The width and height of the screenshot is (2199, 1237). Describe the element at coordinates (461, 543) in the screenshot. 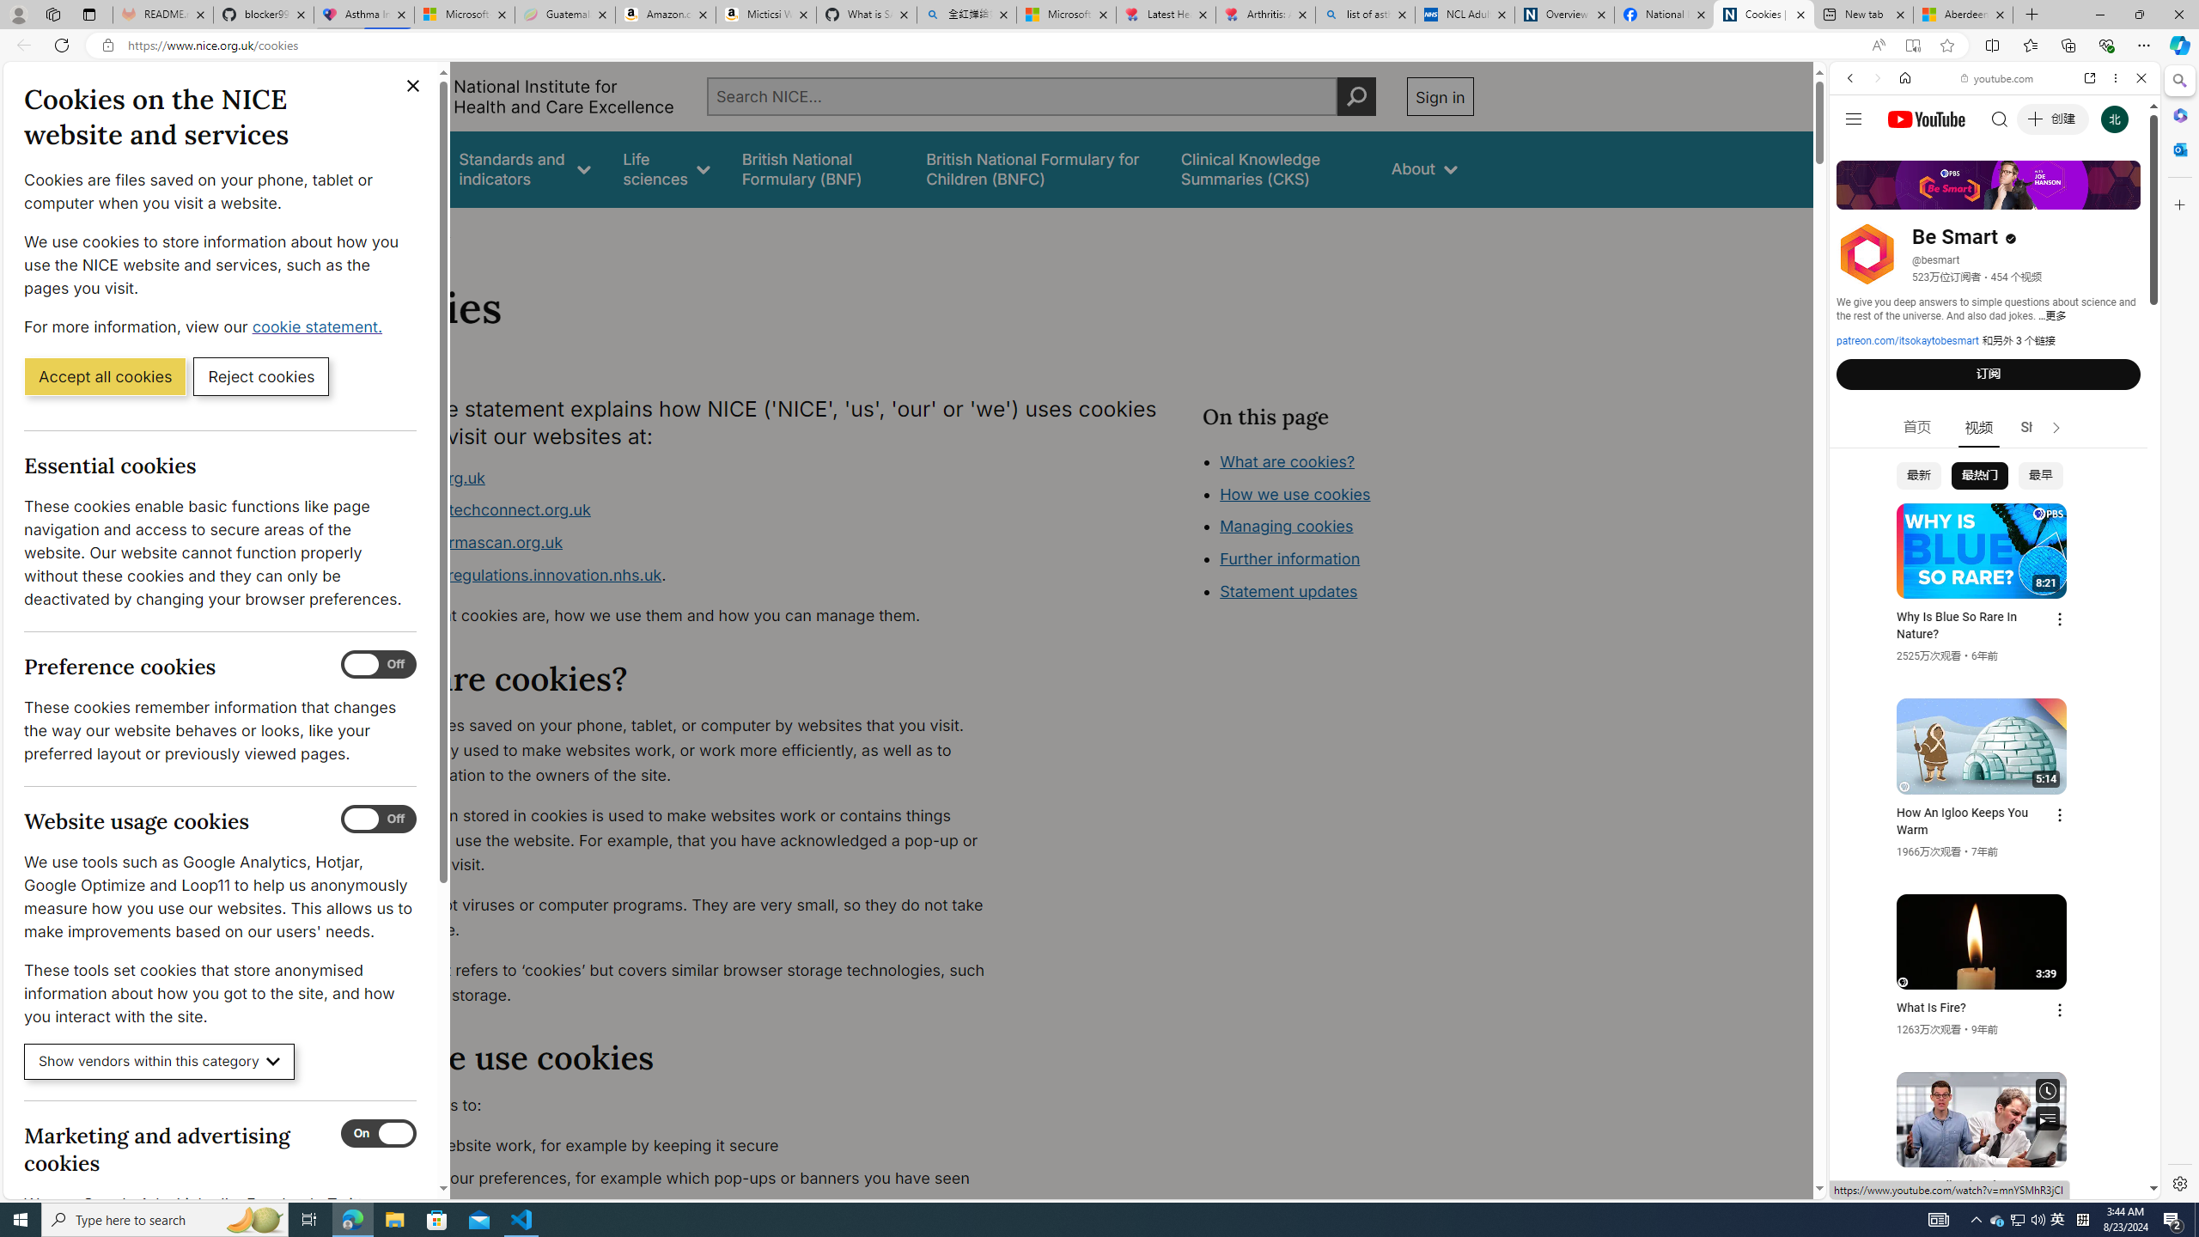

I see `www.ukpharmascan.org.uk` at that location.